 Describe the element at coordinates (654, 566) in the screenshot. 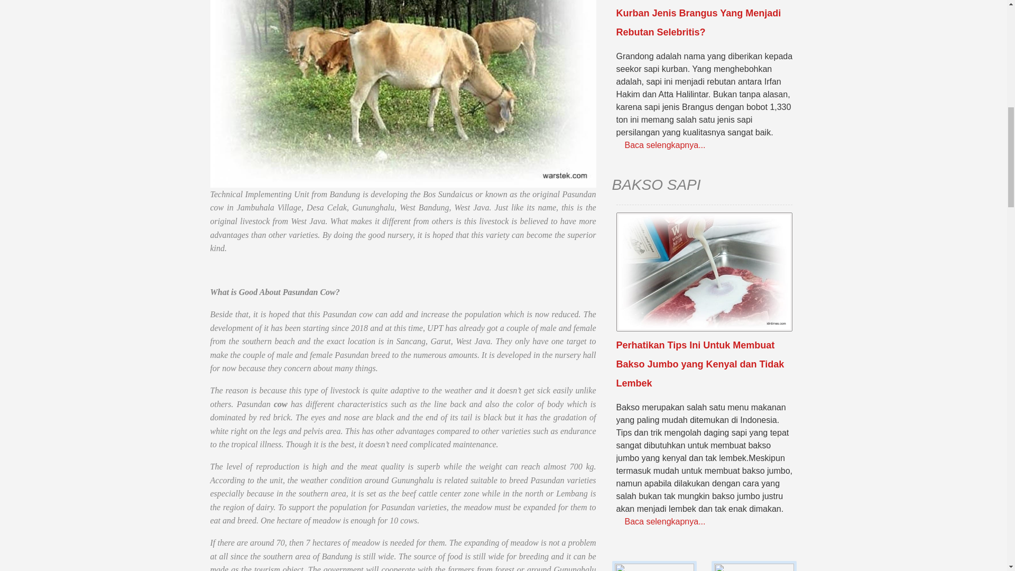

I see `RAWON GODONG JATI MBAH RAPI` at that location.